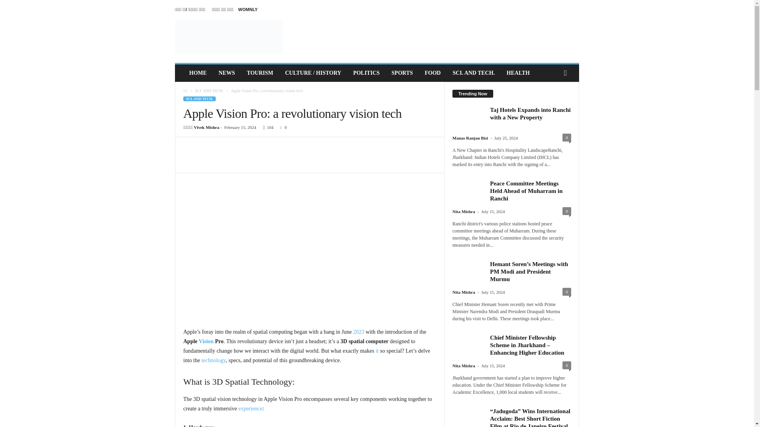 The image size is (760, 427). What do you see at coordinates (473, 73) in the screenshot?
I see `SCI. AND TECH.` at bounding box center [473, 73].